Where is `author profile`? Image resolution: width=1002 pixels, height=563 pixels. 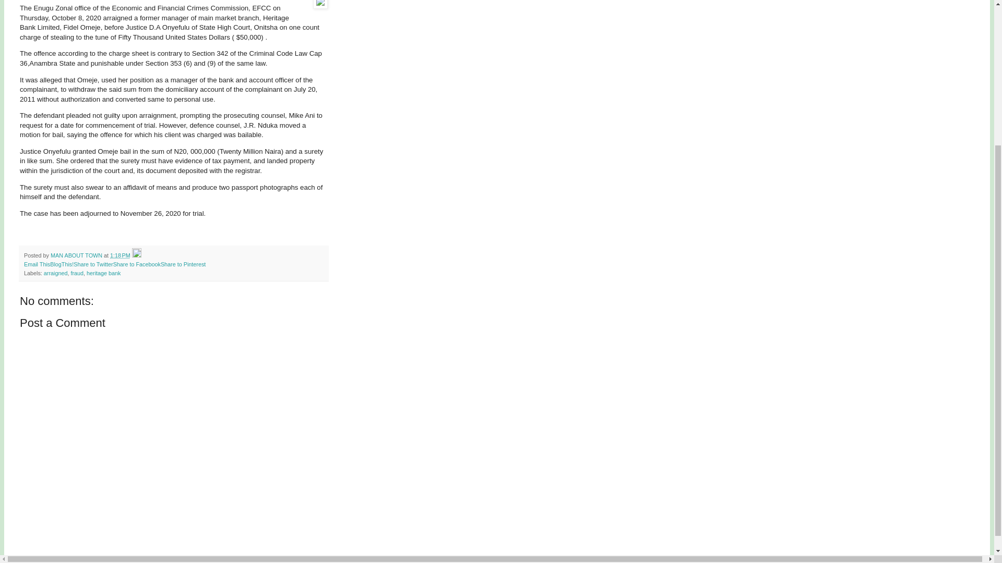 author profile is located at coordinates (77, 255).